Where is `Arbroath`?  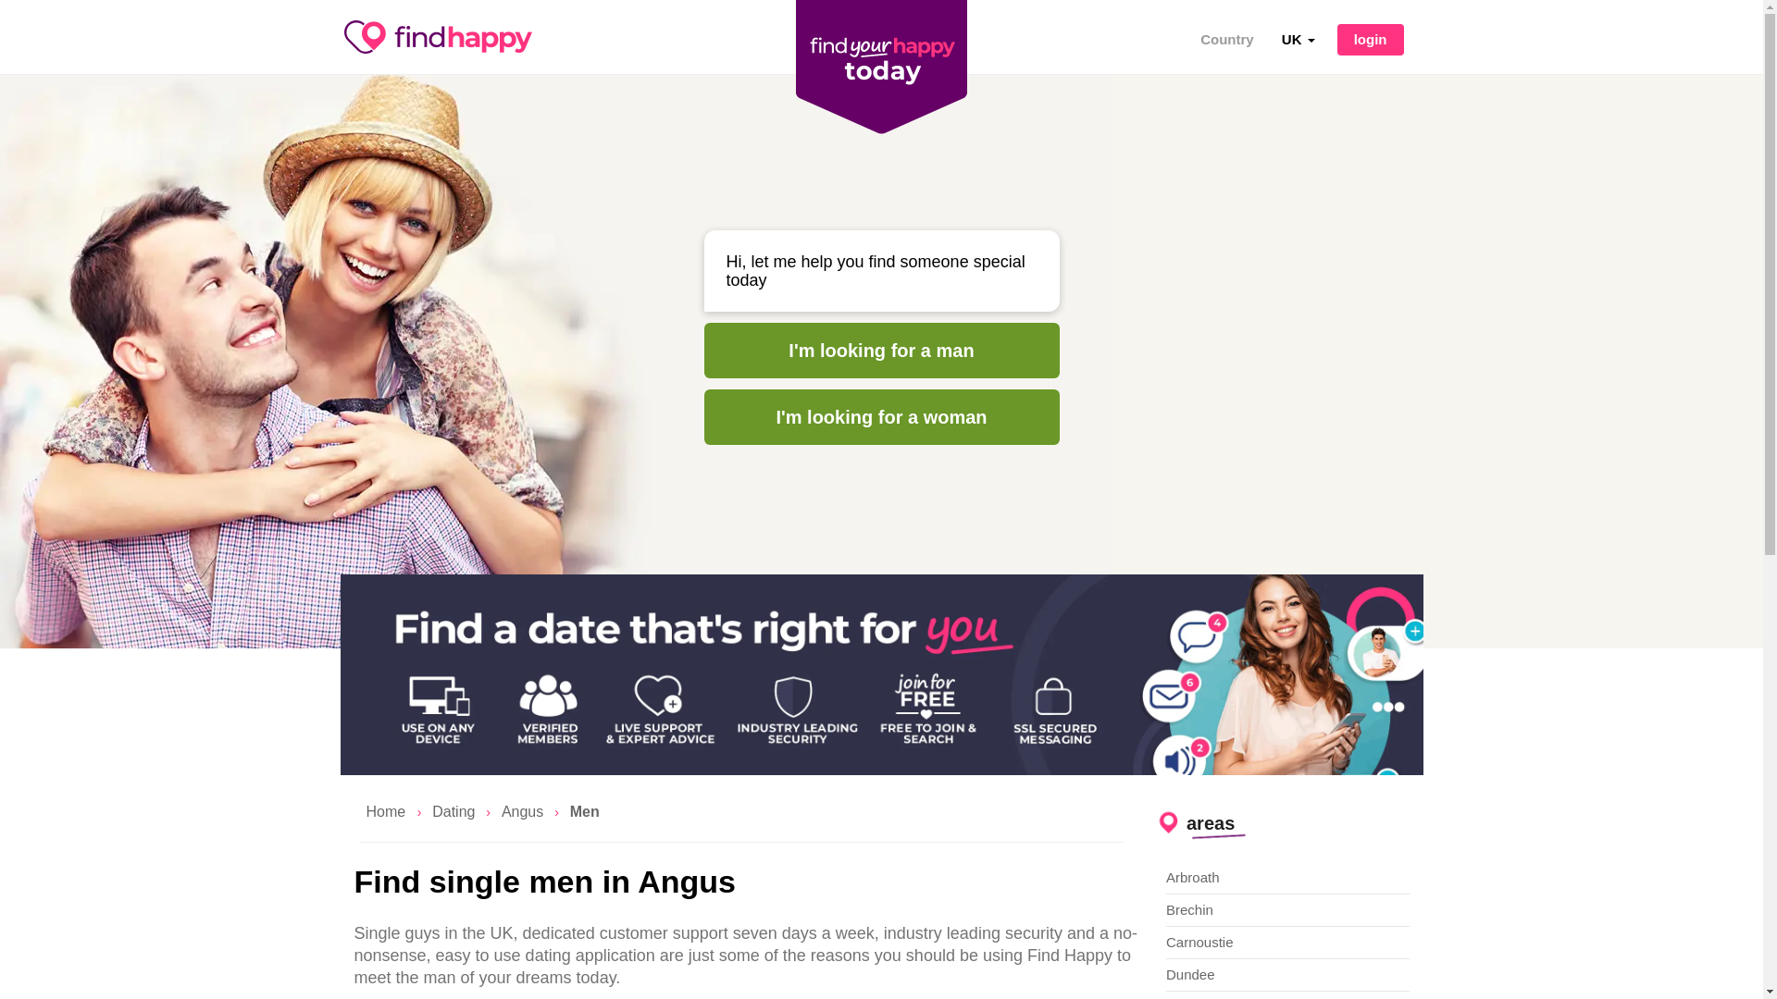
Arbroath is located at coordinates (1286, 878).